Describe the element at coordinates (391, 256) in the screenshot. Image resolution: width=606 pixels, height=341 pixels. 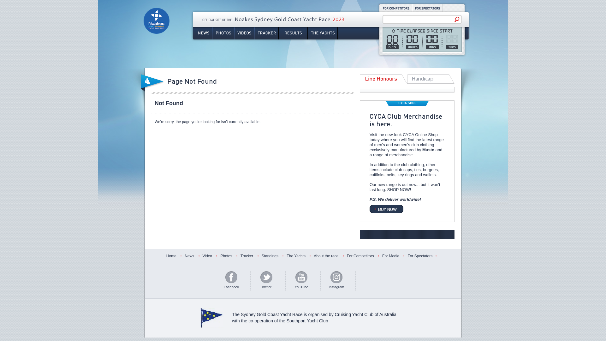
I see `For Media` at that location.